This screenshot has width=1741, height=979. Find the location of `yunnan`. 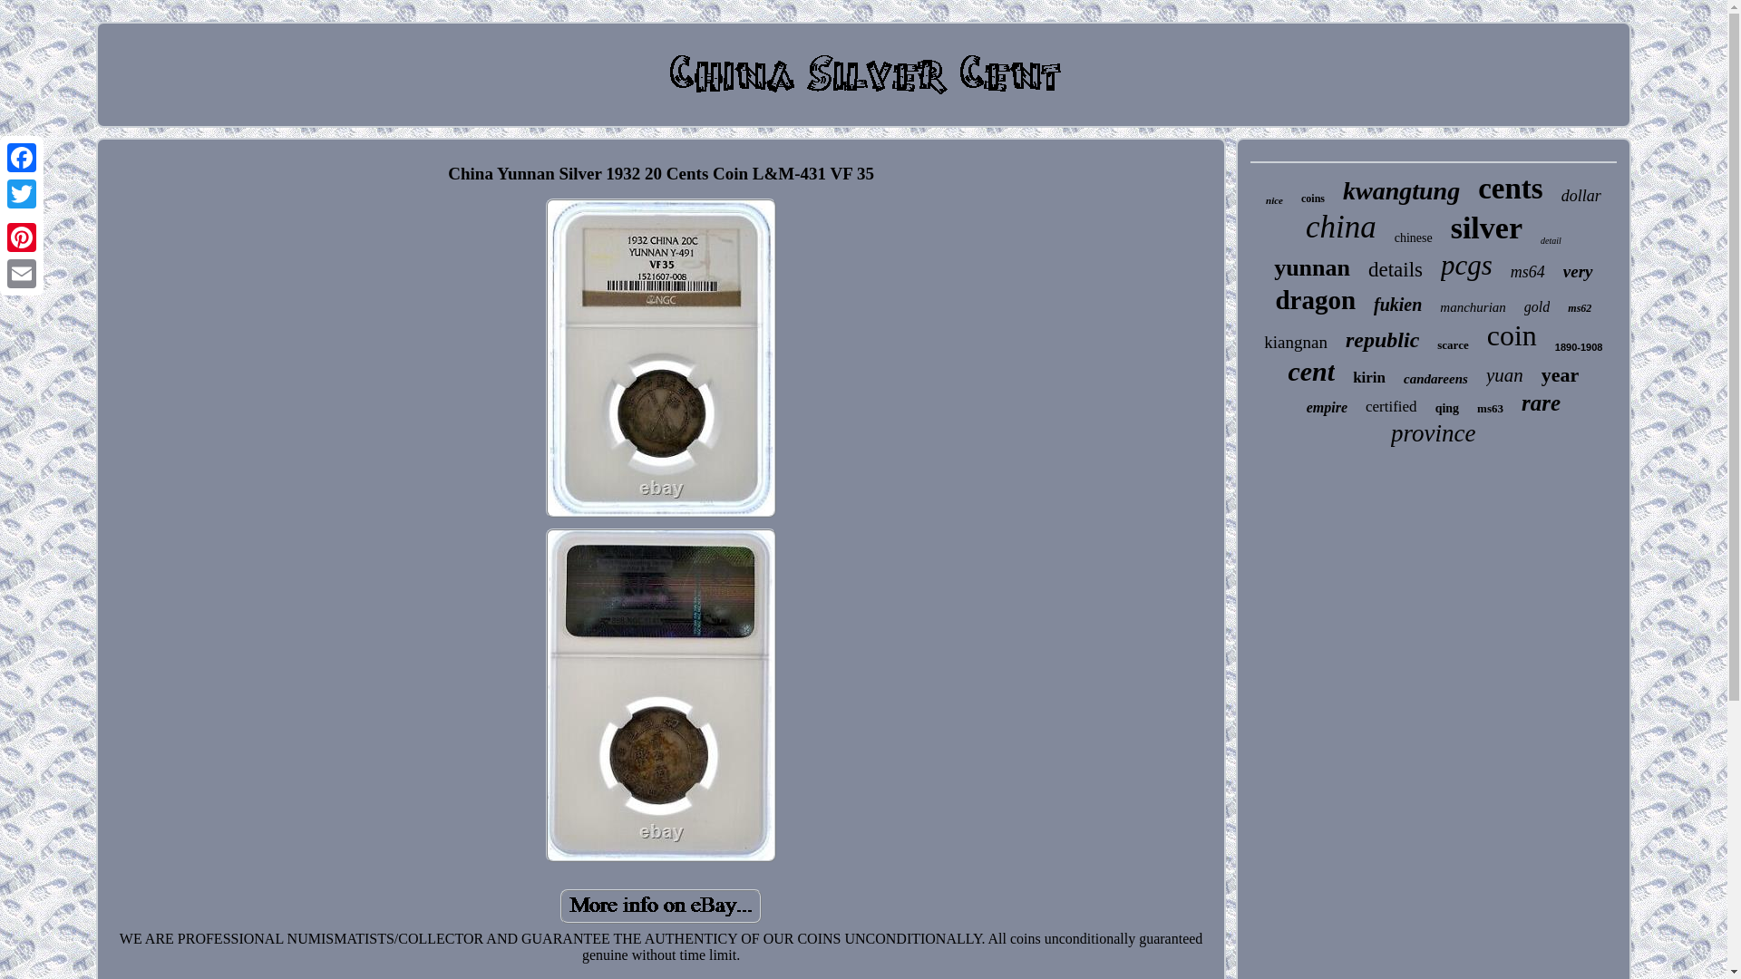

yunnan is located at coordinates (1312, 268).